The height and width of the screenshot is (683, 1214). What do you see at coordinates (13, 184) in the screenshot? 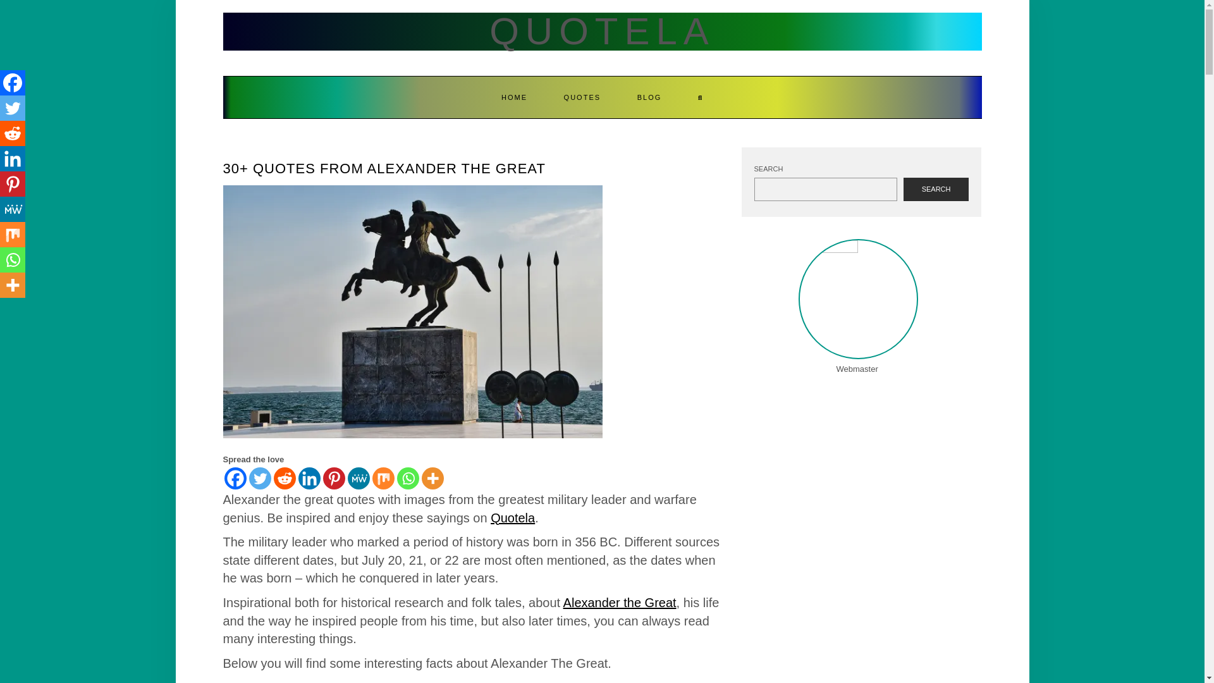
I see `Pinterest` at bounding box center [13, 184].